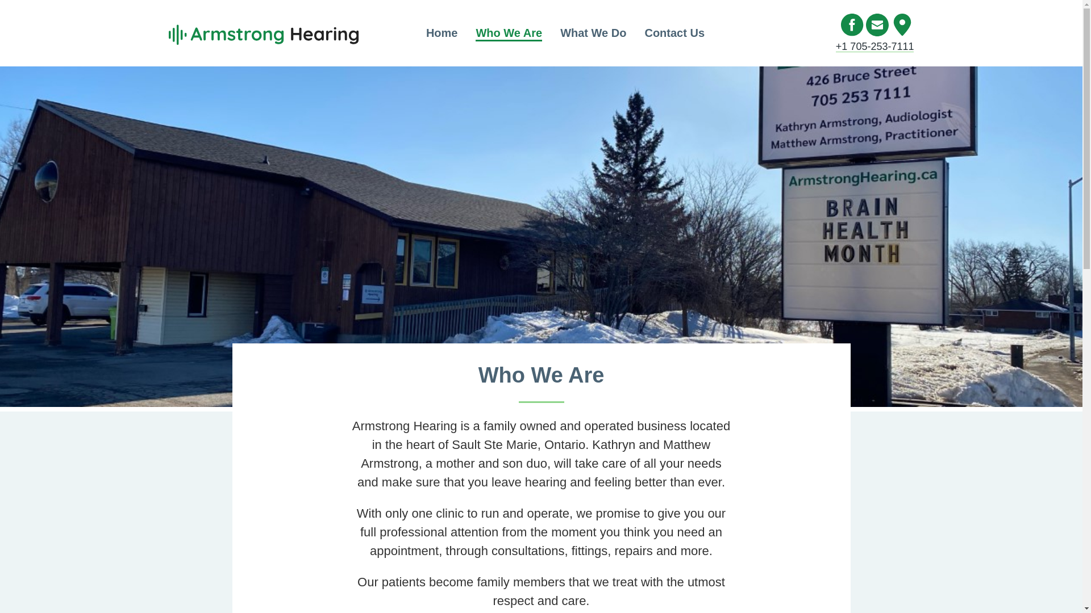  Describe the element at coordinates (875, 47) in the screenshot. I see `+1 705-253-7111` at that location.